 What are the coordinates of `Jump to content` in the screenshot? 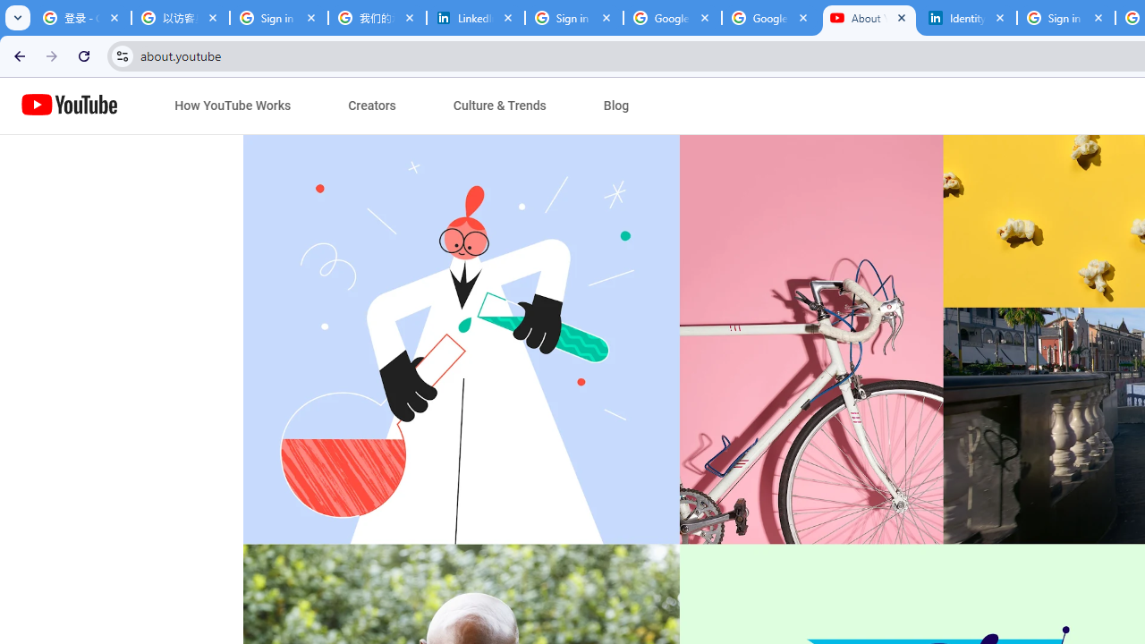 It's located at (166, 106).